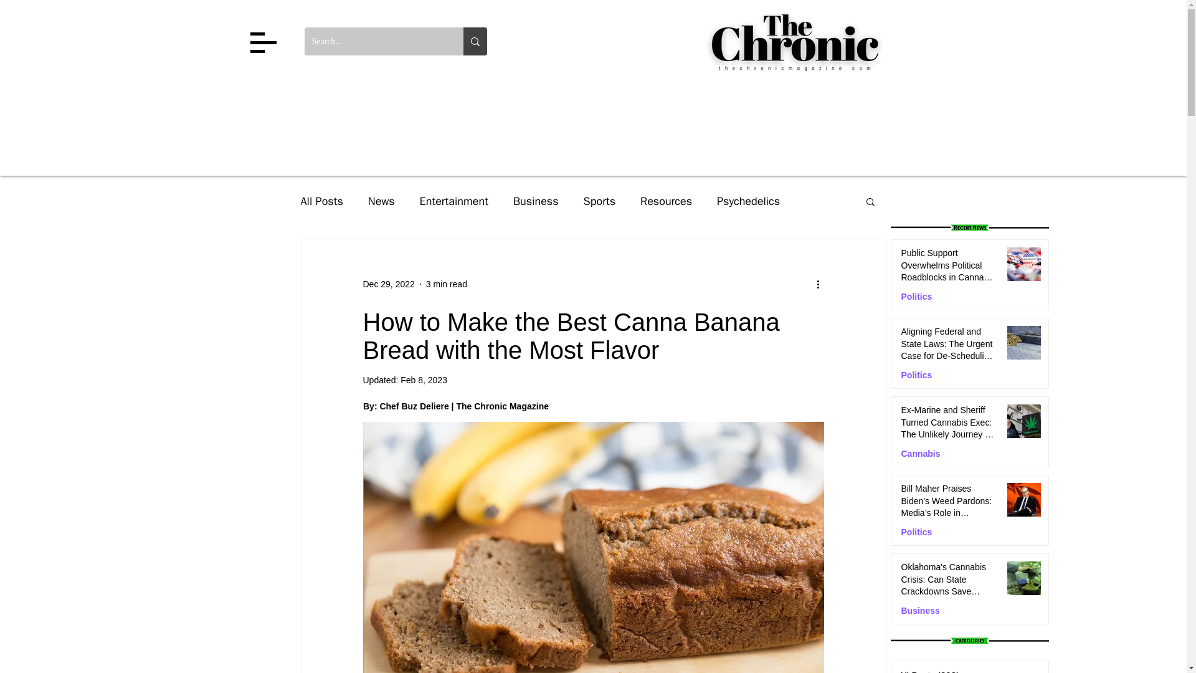  Describe the element at coordinates (381, 201) in the screenshot. I see `News` at that location.